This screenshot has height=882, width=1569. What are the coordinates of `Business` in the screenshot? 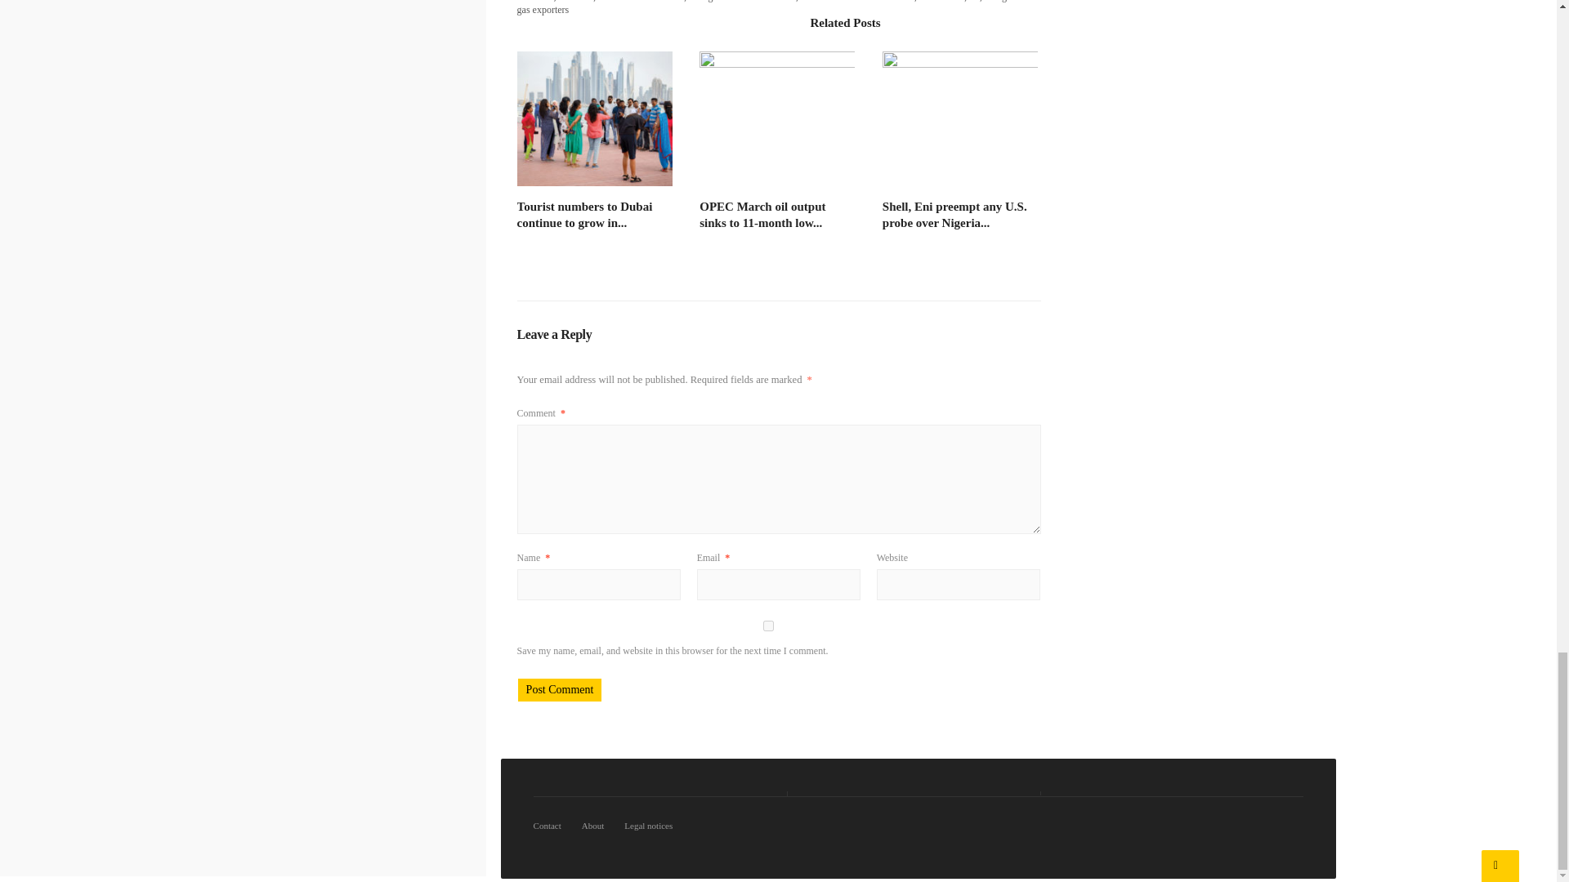 It's located at (575, 2).